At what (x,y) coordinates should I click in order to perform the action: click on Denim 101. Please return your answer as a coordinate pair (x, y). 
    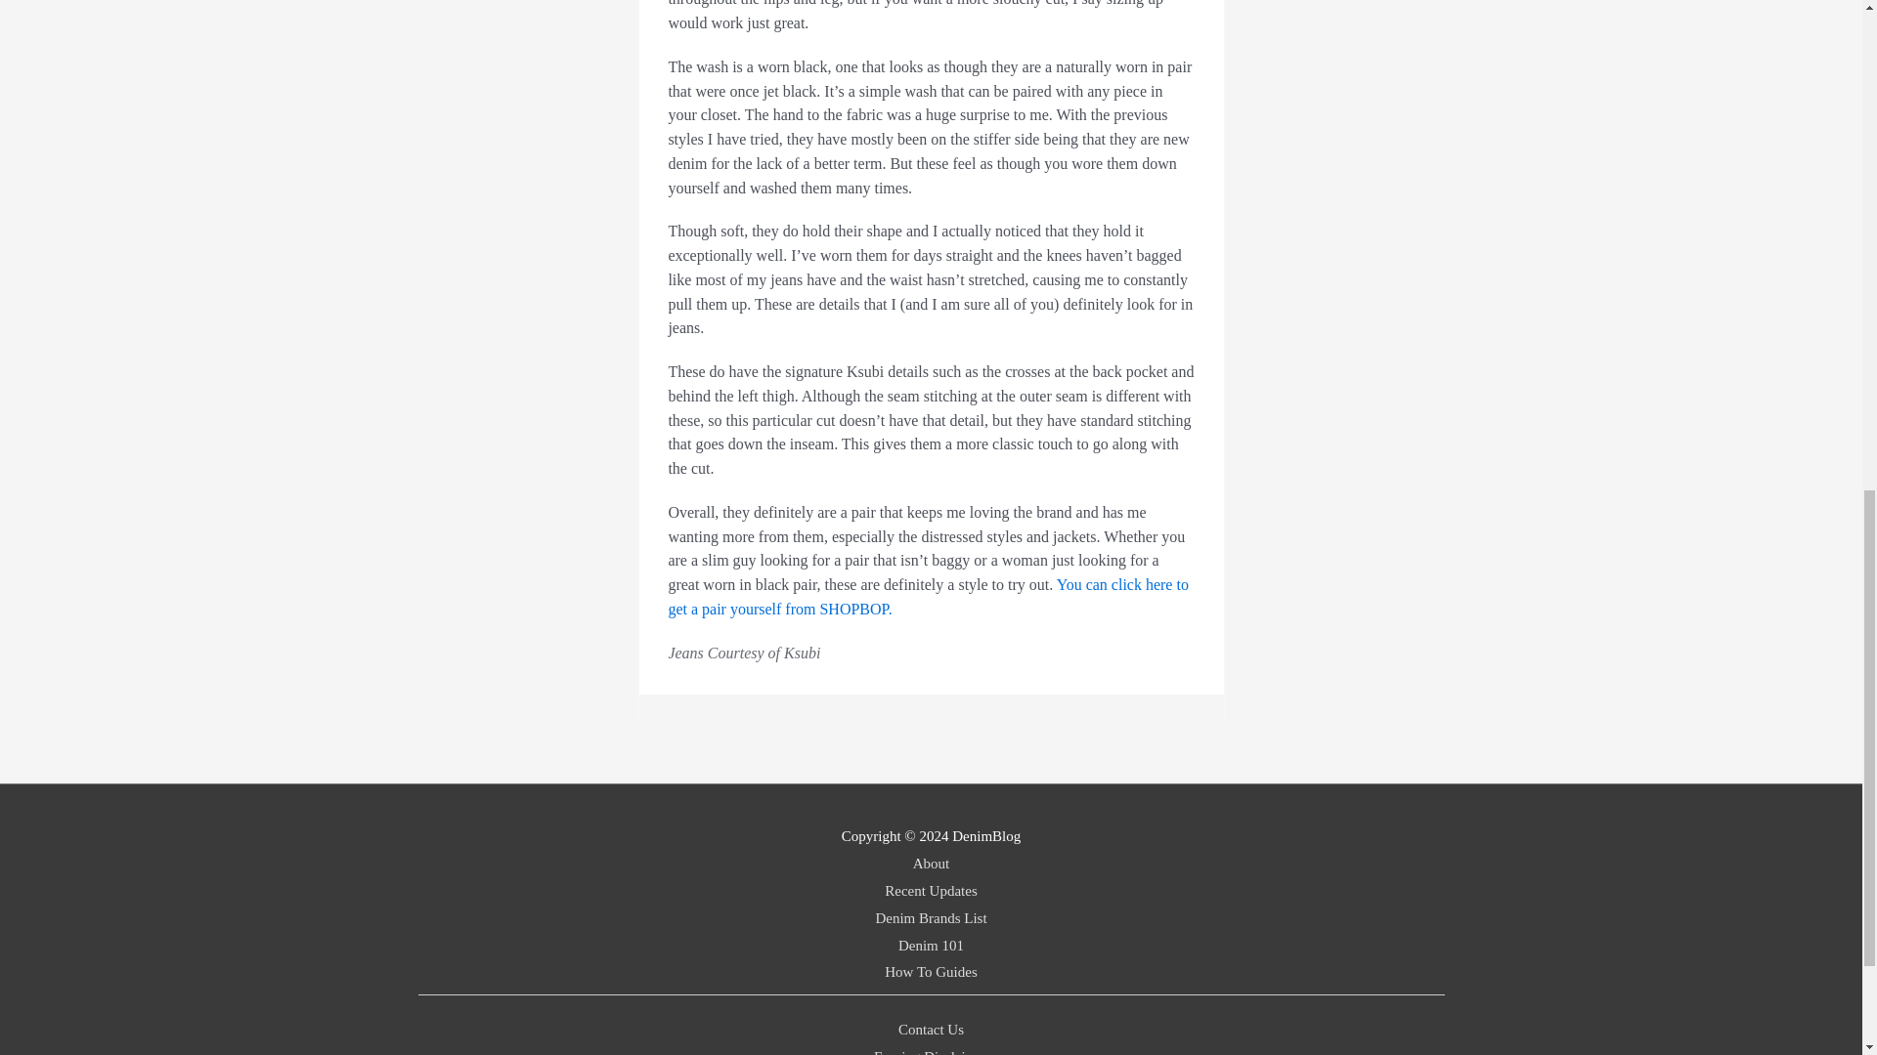
    Looking at the image, I should click on (931, 946).